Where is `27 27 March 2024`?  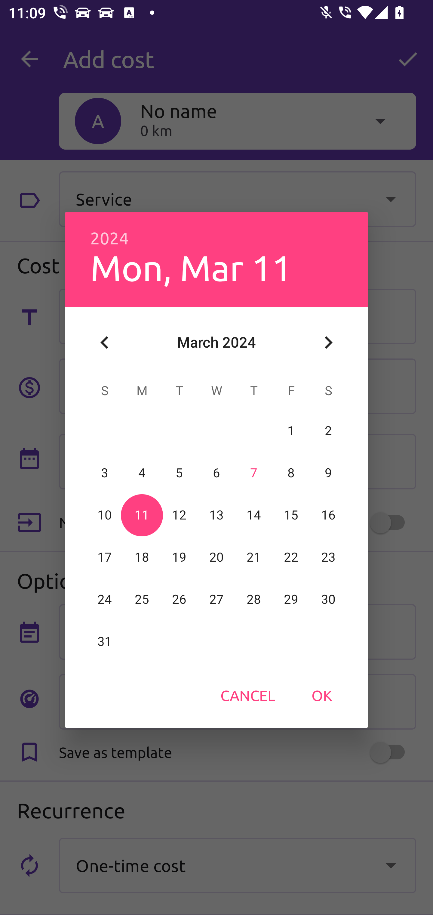 27 27 March 2024 is located at coordinates (216, 599).